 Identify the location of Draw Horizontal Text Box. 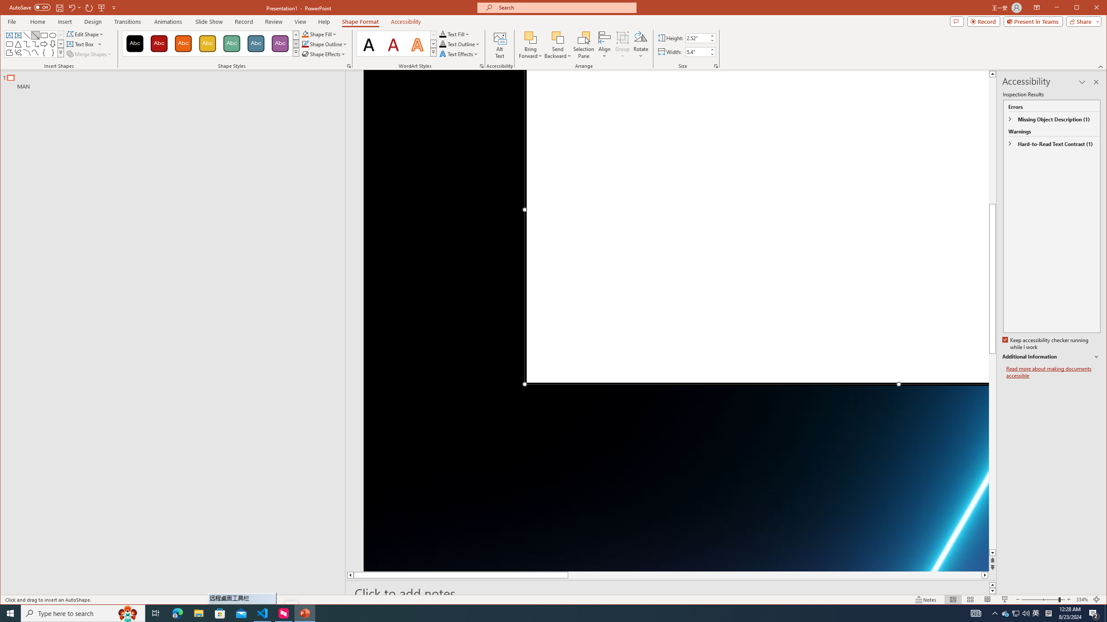
(81, 44).